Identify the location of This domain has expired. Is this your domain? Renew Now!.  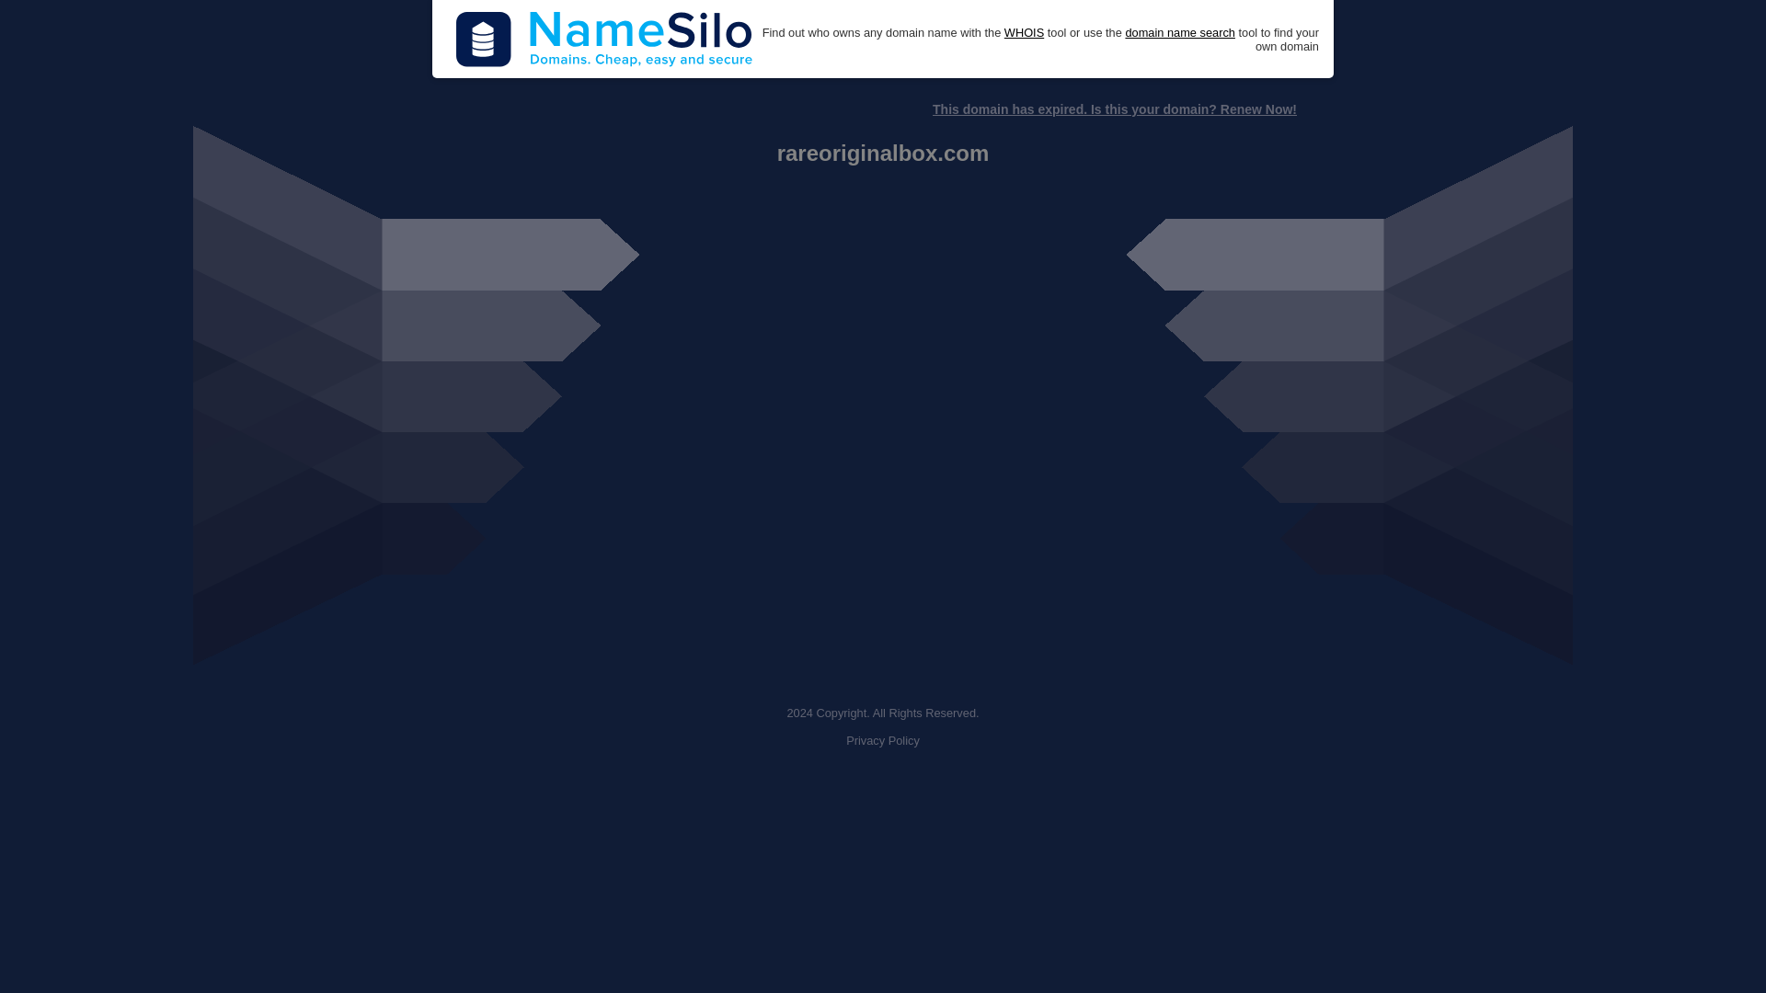
(1114, 109).